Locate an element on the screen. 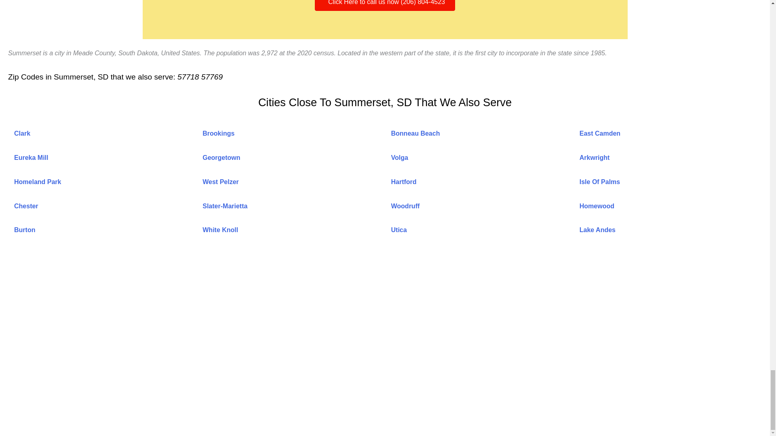 Image resolution: width=776 pixels, height=436 pixels. Homeland Park is located at coordinates (37, 182).